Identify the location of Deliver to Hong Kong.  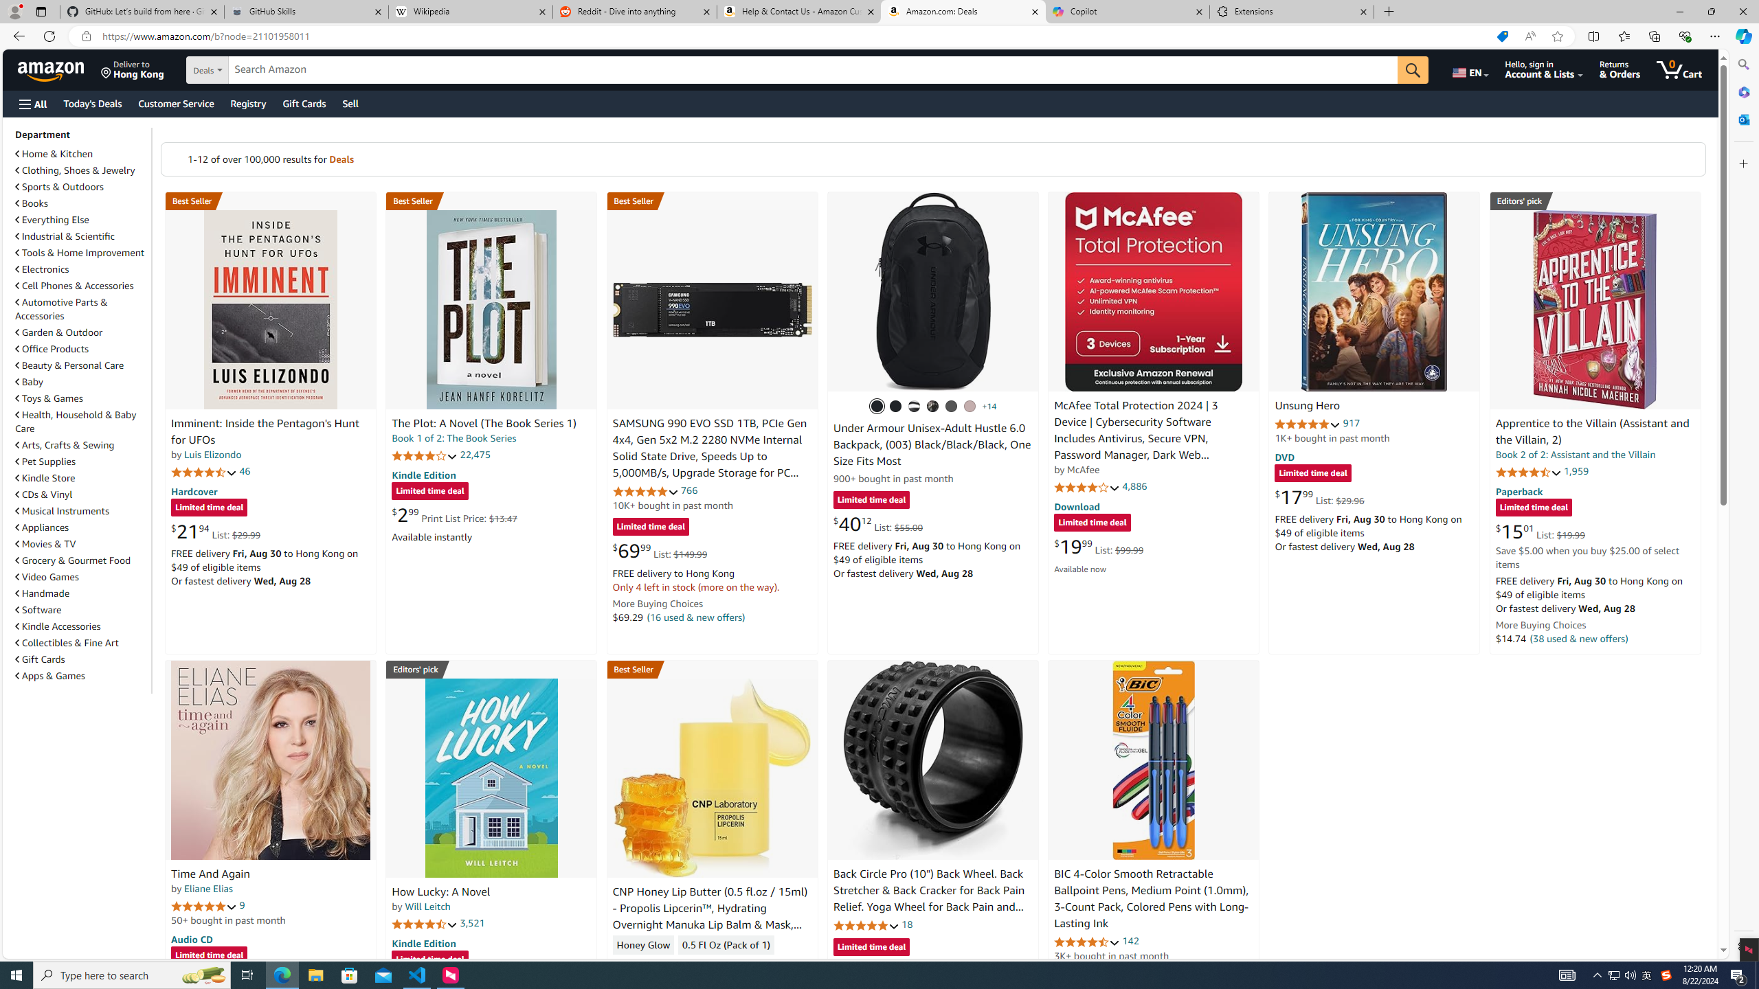
(133, 69).